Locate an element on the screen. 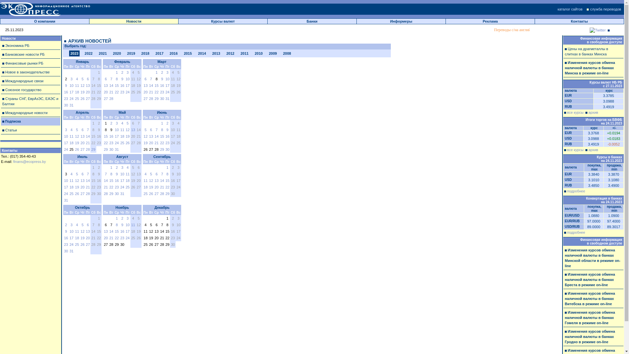 The image size is (629, 354). 20 is located at coordinates (106, 238).